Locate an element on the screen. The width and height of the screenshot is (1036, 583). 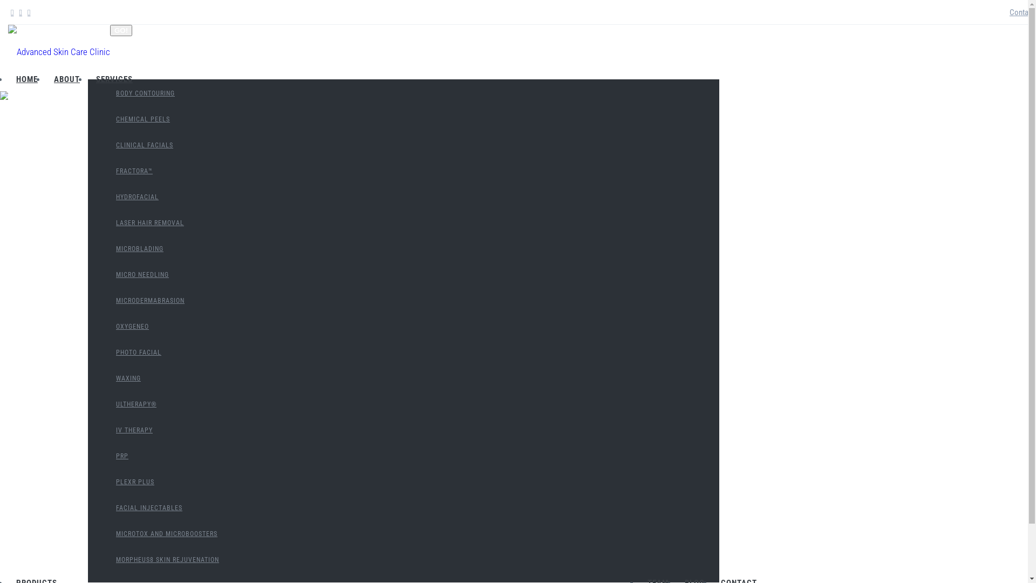
LASER HAIR REMOVAL is located at coordinates (150, 223).